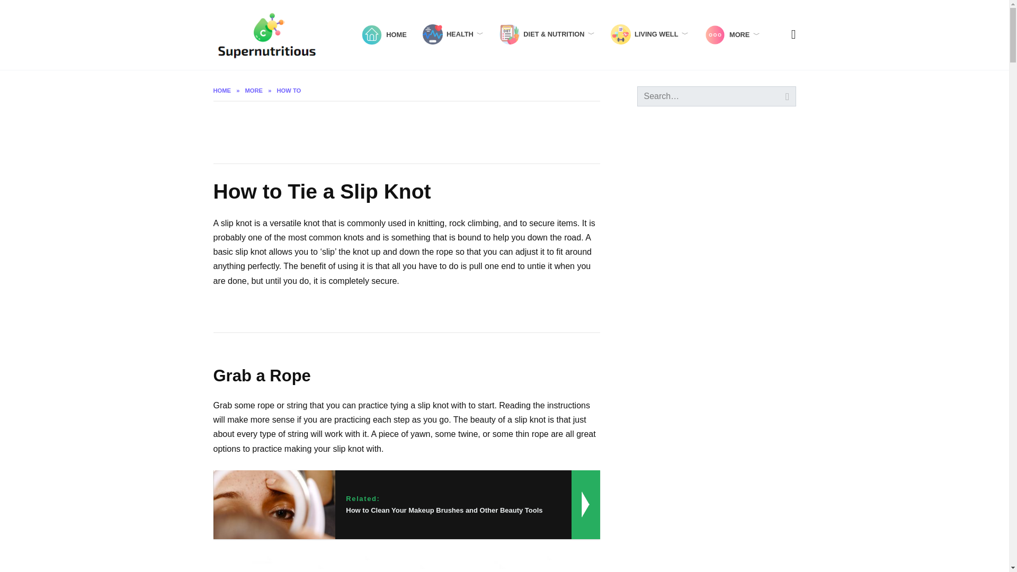  What do you see at coordinates (453, 34) in the screenshot?
I see `  HEALTH` at bounding box center [453, 34].